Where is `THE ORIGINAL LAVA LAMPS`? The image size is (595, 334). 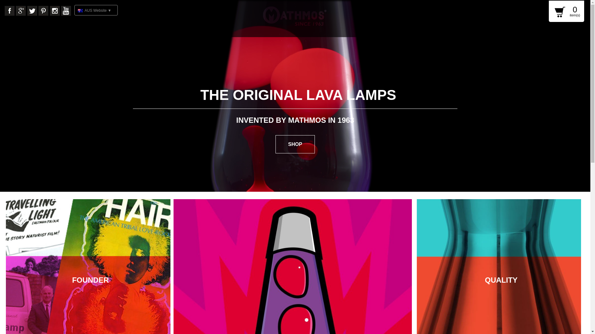 THE ORIGINAL LAVA LAMPS is located at coordinates (298, 95).